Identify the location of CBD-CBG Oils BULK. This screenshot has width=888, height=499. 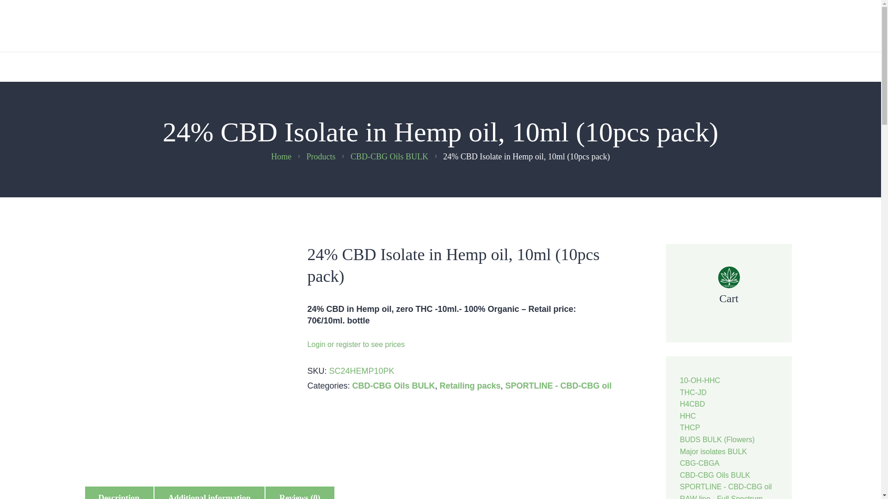
(389, 156).